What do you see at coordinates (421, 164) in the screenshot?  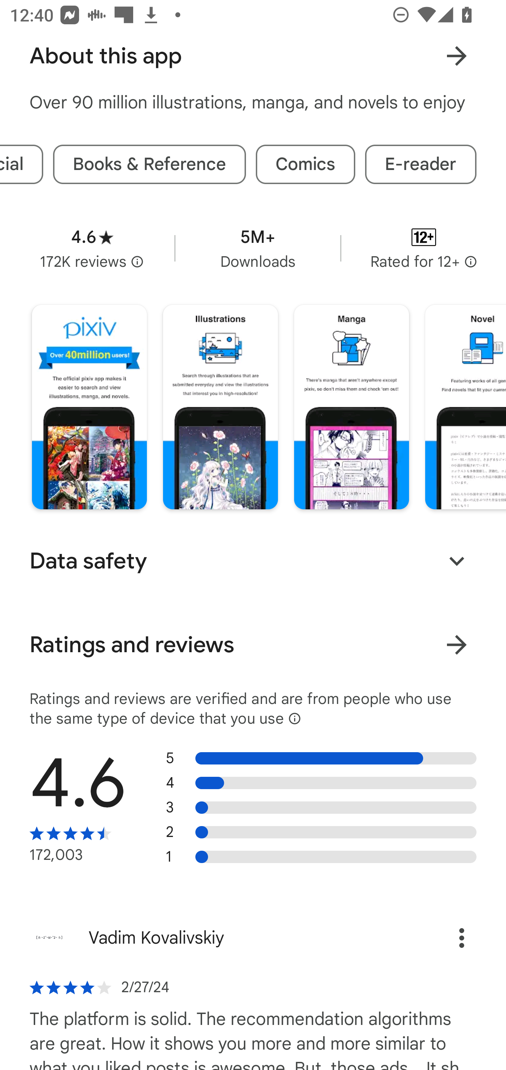 I see `E-reader tag` at bounding box center [421, 164].